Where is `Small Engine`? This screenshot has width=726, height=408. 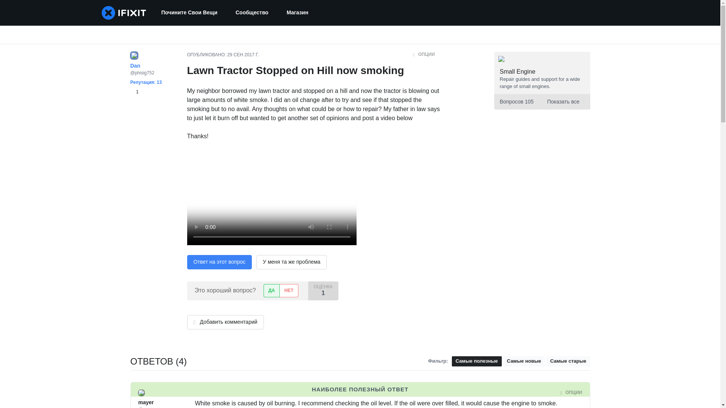
Small Engine is located at coordinates (518, 71).